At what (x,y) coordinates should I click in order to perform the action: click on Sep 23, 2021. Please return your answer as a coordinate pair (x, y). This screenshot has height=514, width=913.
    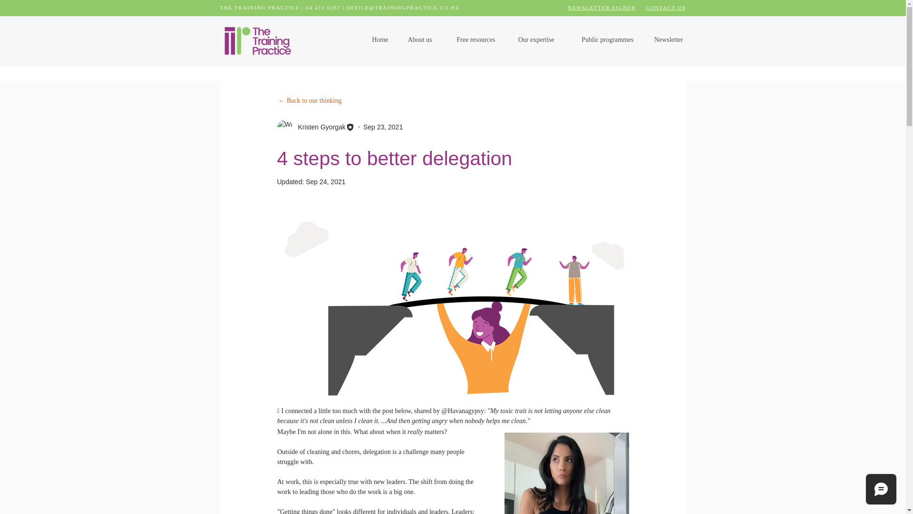
    Looking at the image, I should click on (383, 127).